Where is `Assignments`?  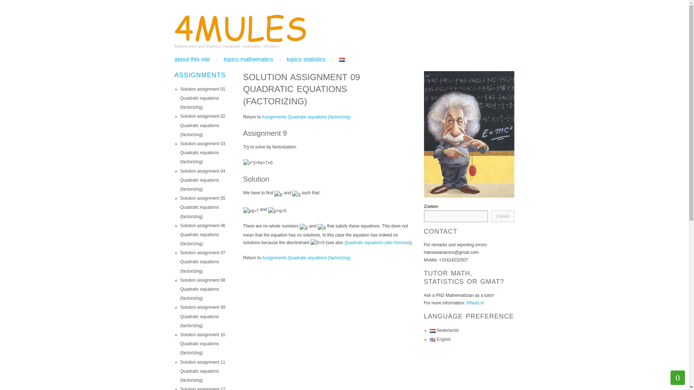 Assignments is located at coordinates (200, 75).